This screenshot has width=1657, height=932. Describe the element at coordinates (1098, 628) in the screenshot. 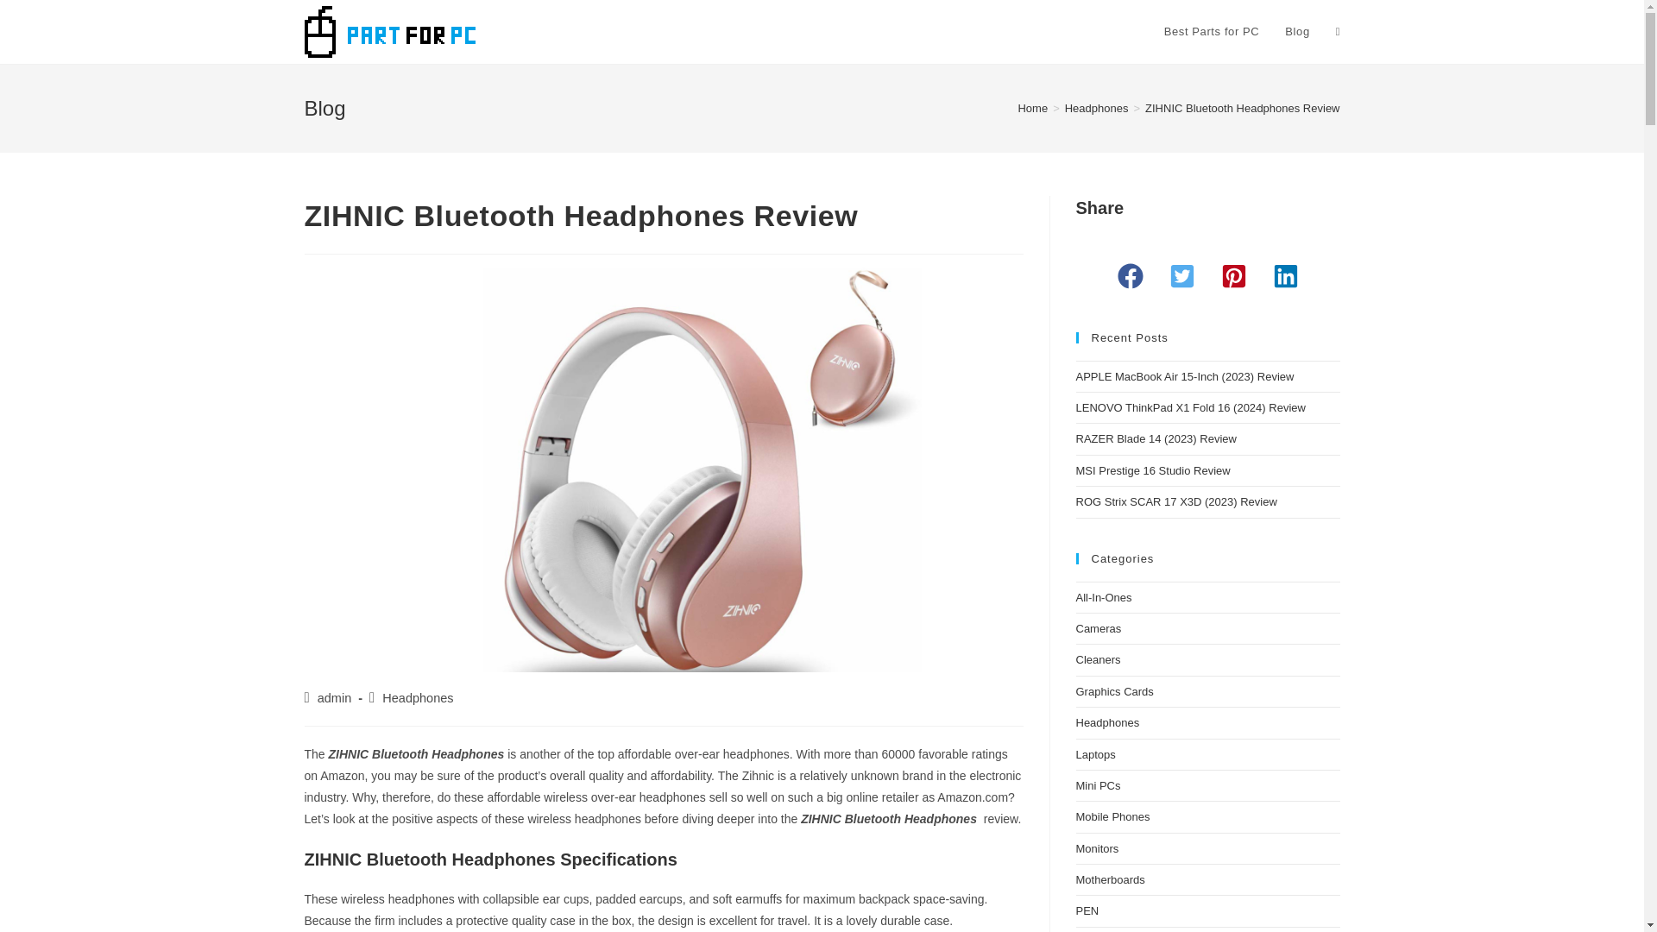

I see `Cameras` at that location.